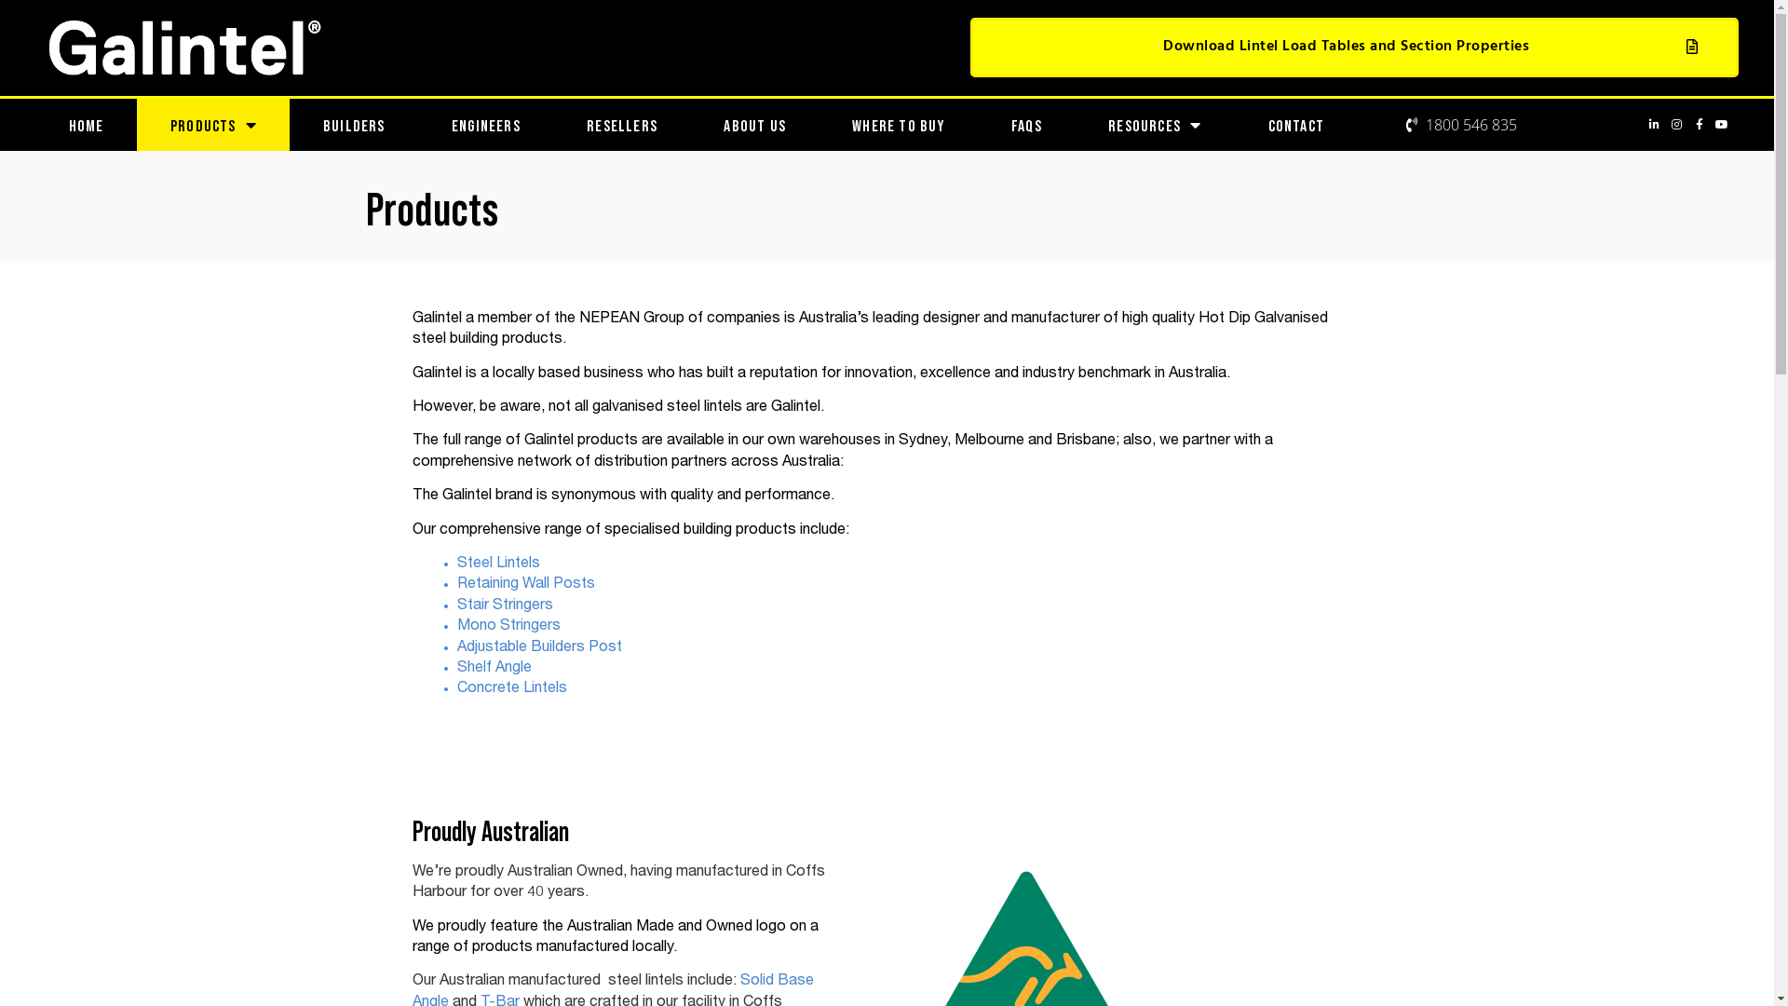  I want to click on Download Lintel Load Tables and Section Properties, so click(1354, 48).